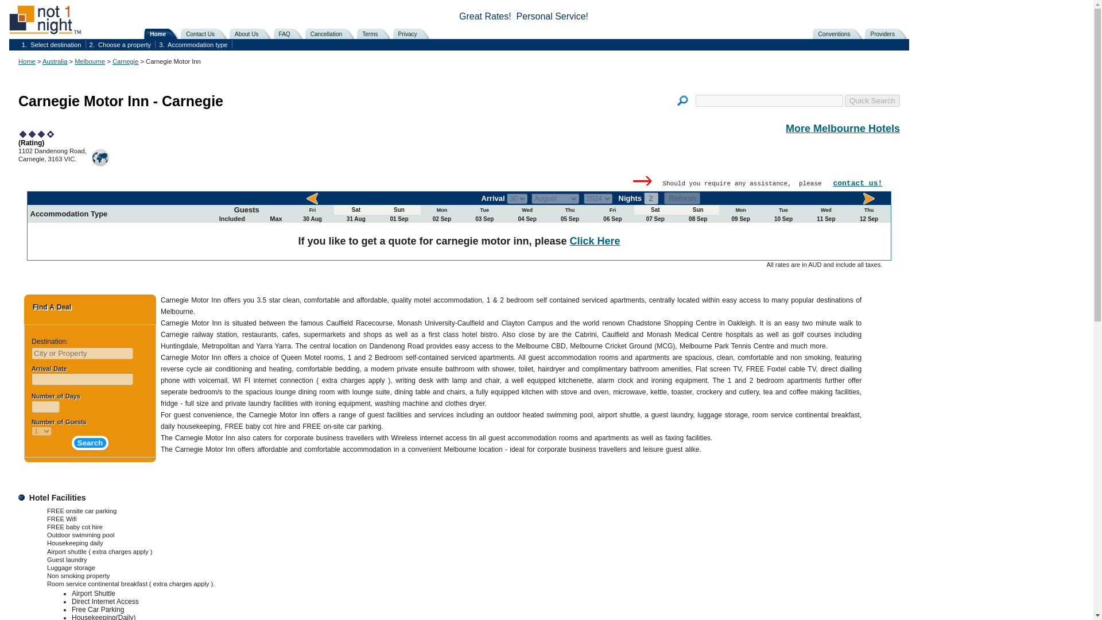 The height and width of the screenshot is (620, 1102). Describe the element at coordinates (888, 33) in the screenshot. I see `Providers` at that location.